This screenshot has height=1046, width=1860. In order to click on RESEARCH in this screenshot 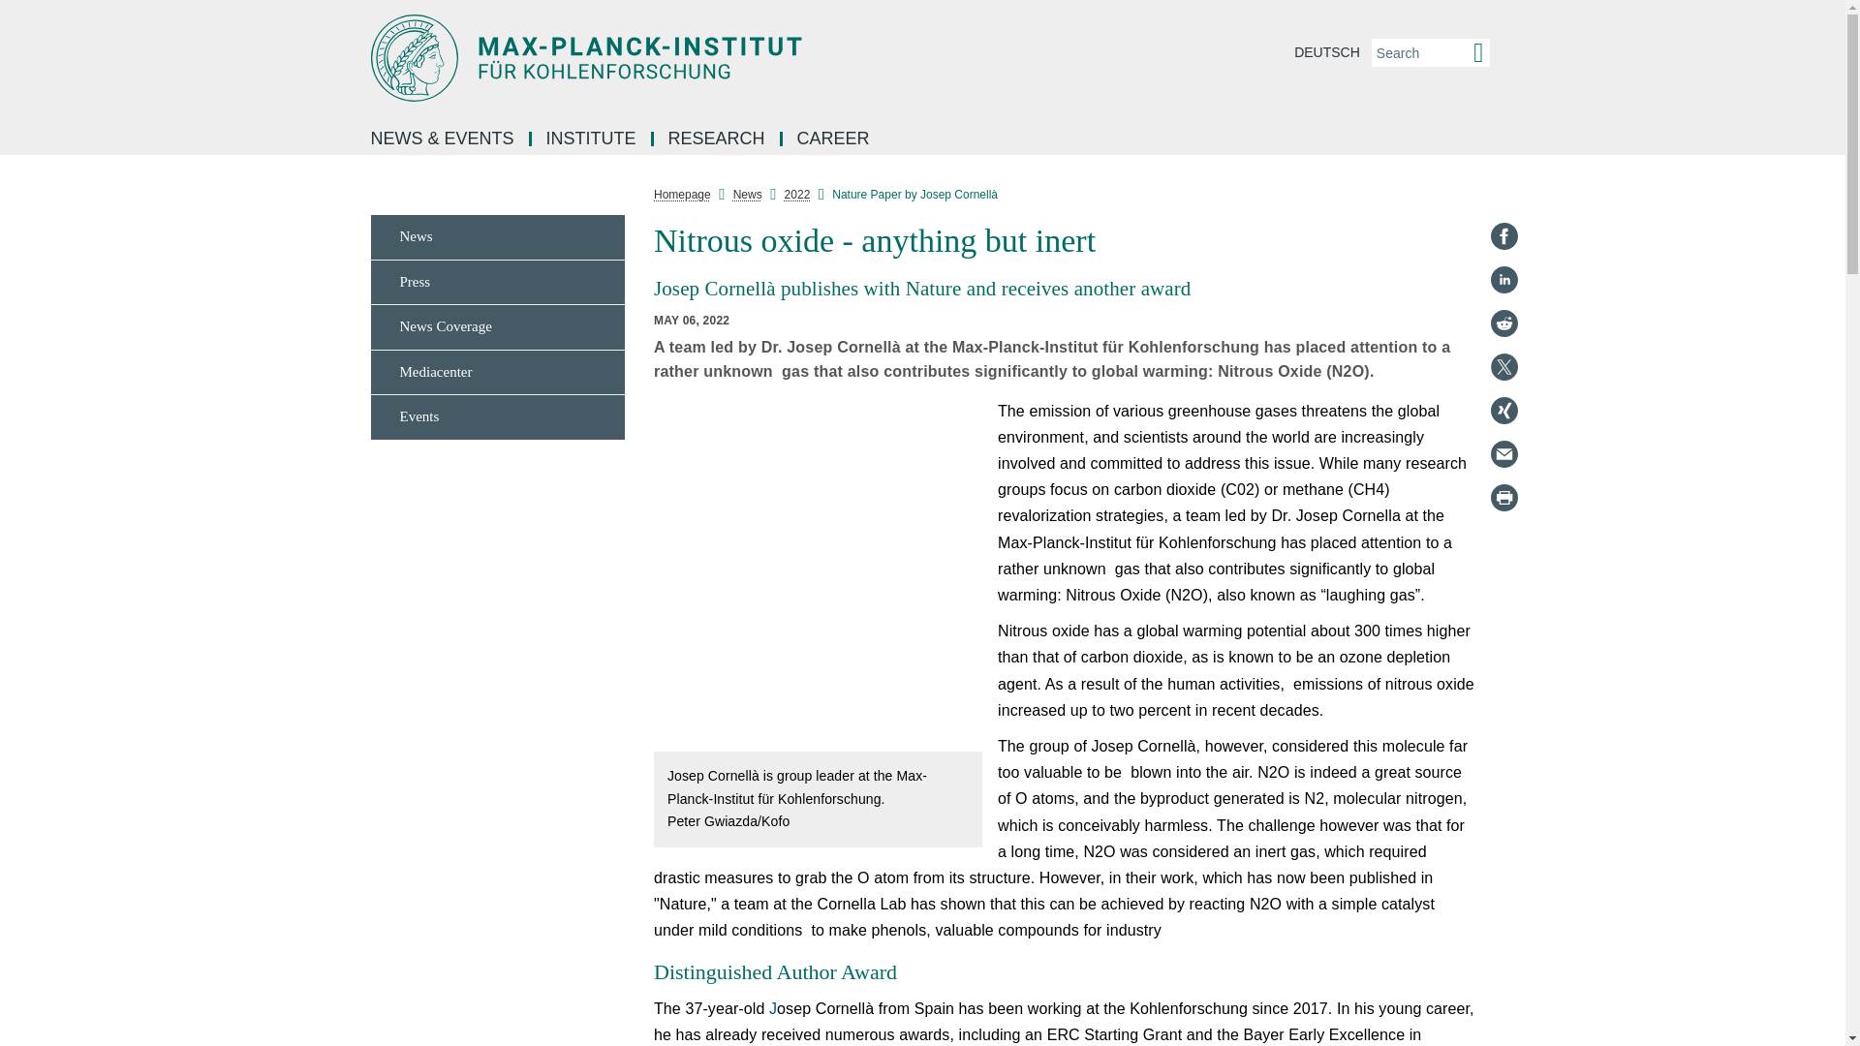, I will do `click(719, 139)`.